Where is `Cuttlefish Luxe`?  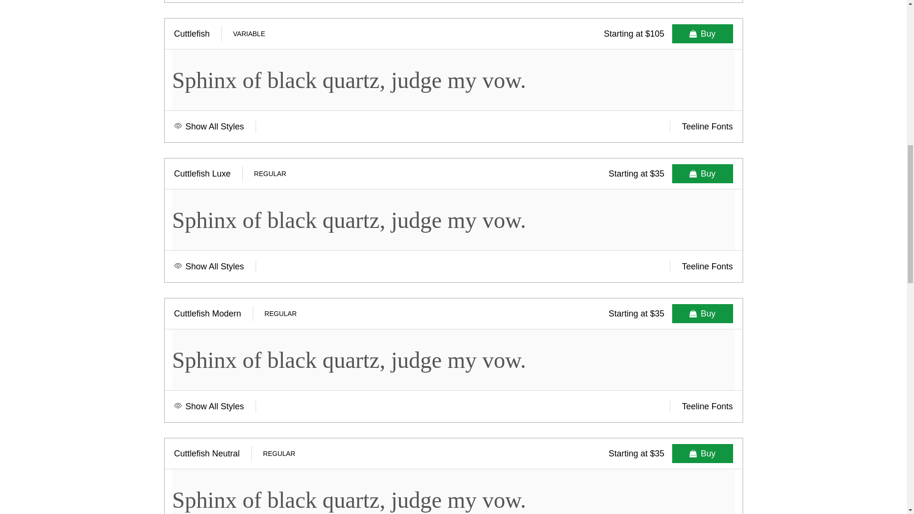 Cuttlefish Luxe is located at coordinates (207, 174).